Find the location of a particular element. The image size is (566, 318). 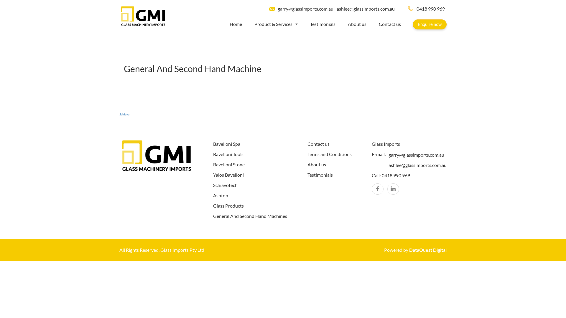

0418 990 969   is located at coordinates (427, 9).